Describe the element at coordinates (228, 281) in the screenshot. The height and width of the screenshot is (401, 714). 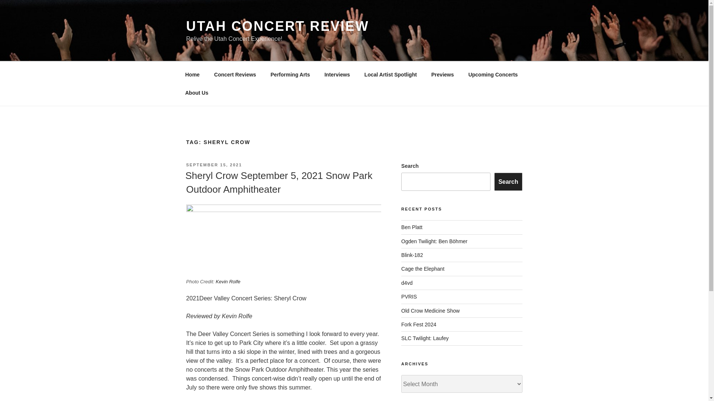
I see `Kevin Rolfe` at that location.